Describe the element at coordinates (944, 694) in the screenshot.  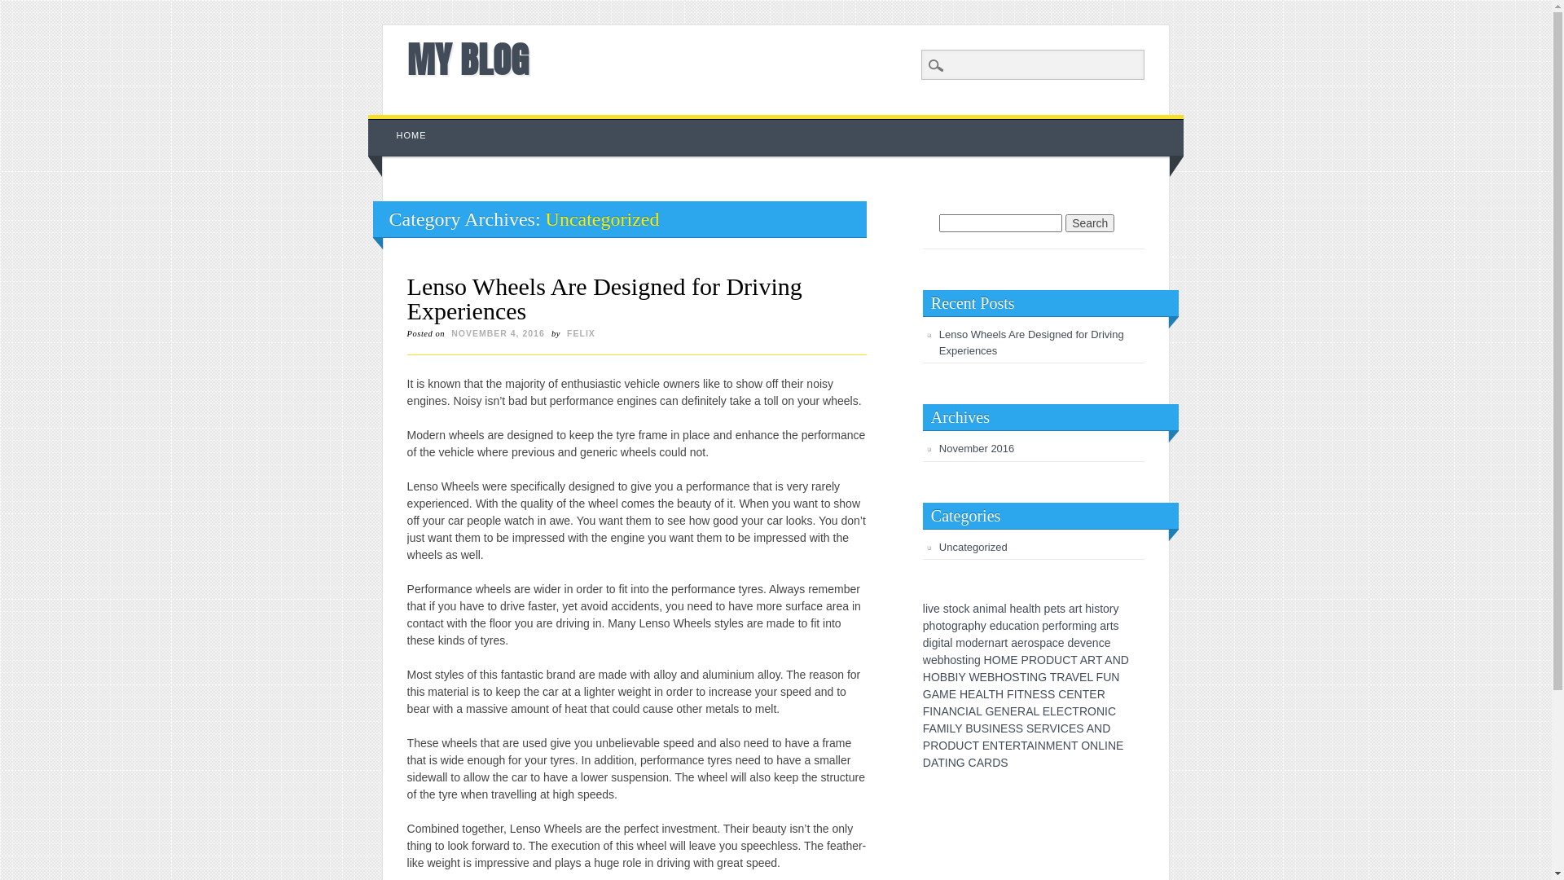
I see `M` at that location.